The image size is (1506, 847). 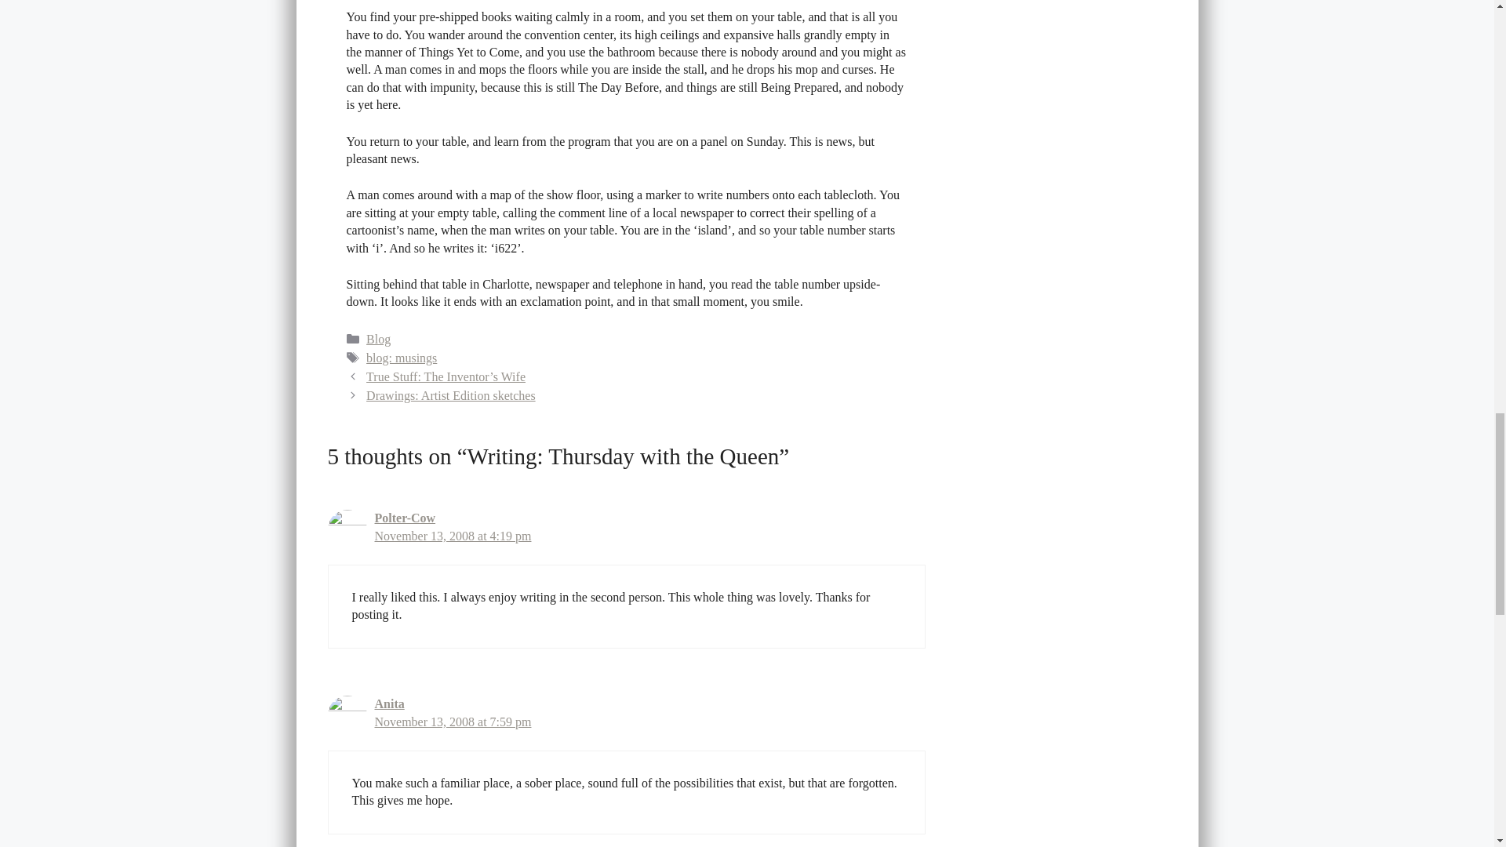 What do you see at coordinates (450, 395) in the screenshot?
I see `Drawings: Artist Edition sketches` at bounding box center [450, 395].